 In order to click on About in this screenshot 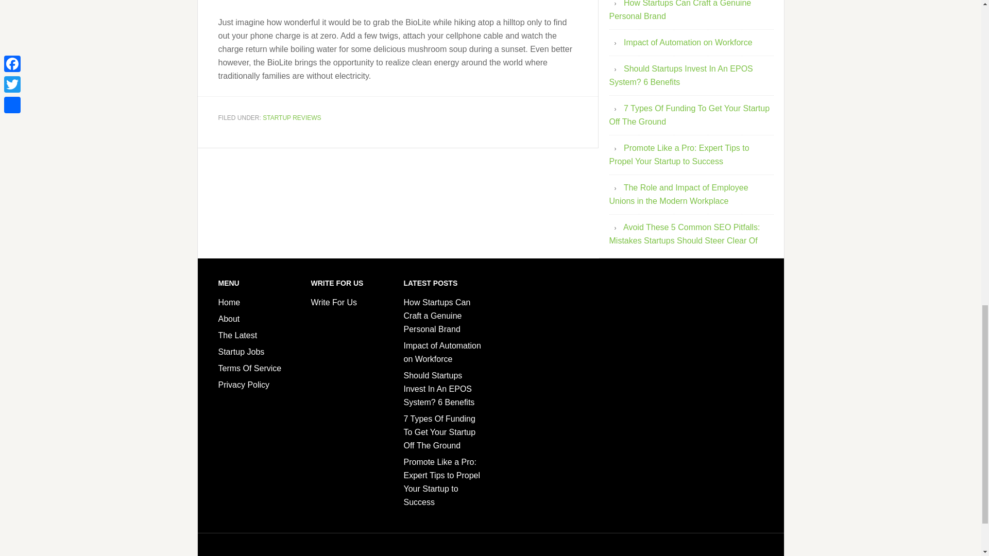, I will do `click(229, 319)`.